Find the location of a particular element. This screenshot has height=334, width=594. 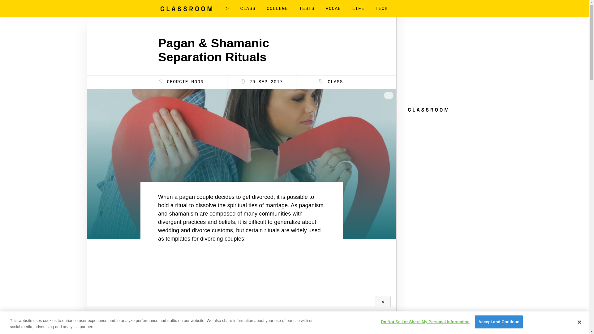

COLLEGE is located at coordinates (277, 9).